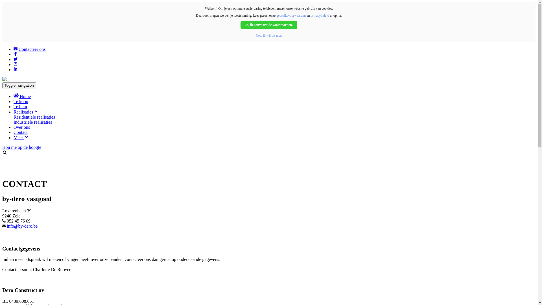 The height and width of the screenshot is (305, 542). Describe the element at coordinates (291, 16) in the screenshot. I see `gebruiksvoorwaarden` at that location.